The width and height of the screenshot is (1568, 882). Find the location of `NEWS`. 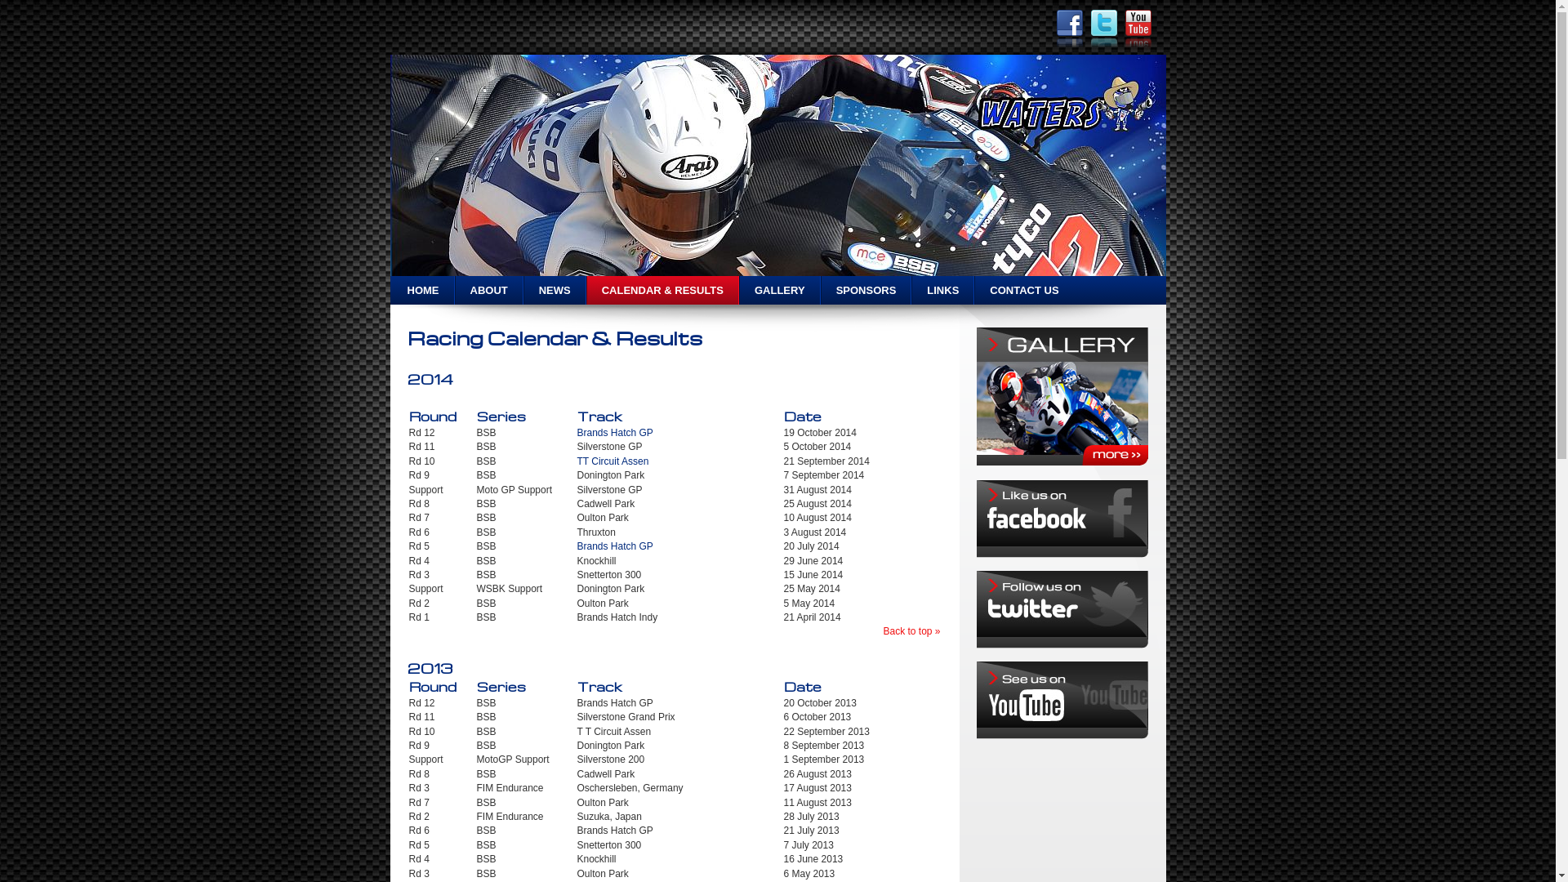

NEWS is located at coordinates (555, 291).